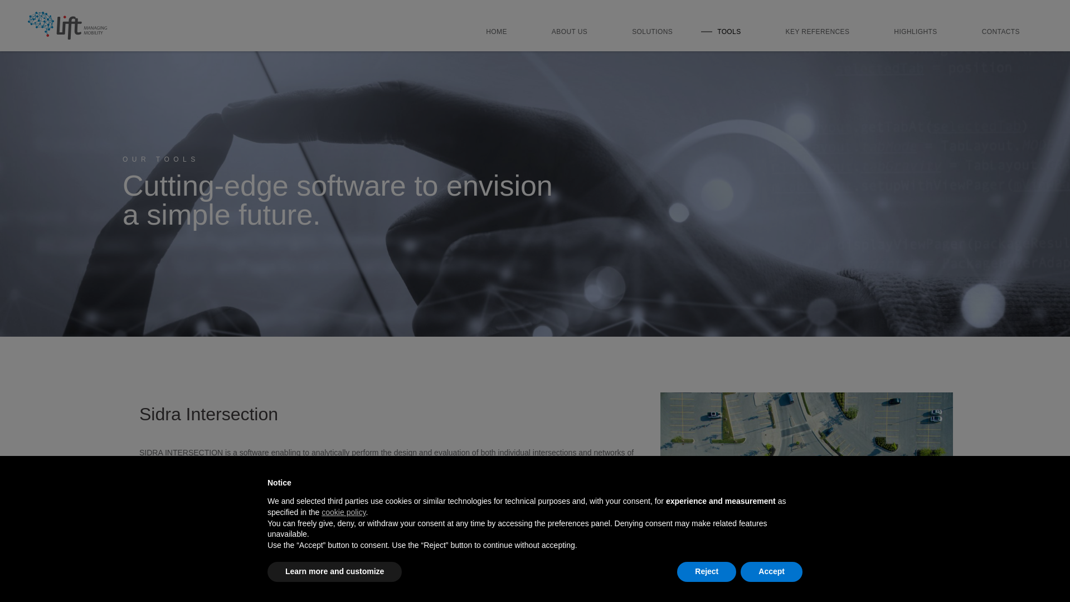  Describe the element at coordinates (1001, 31) in the screenshot. I see `CONTACTS` at that location.